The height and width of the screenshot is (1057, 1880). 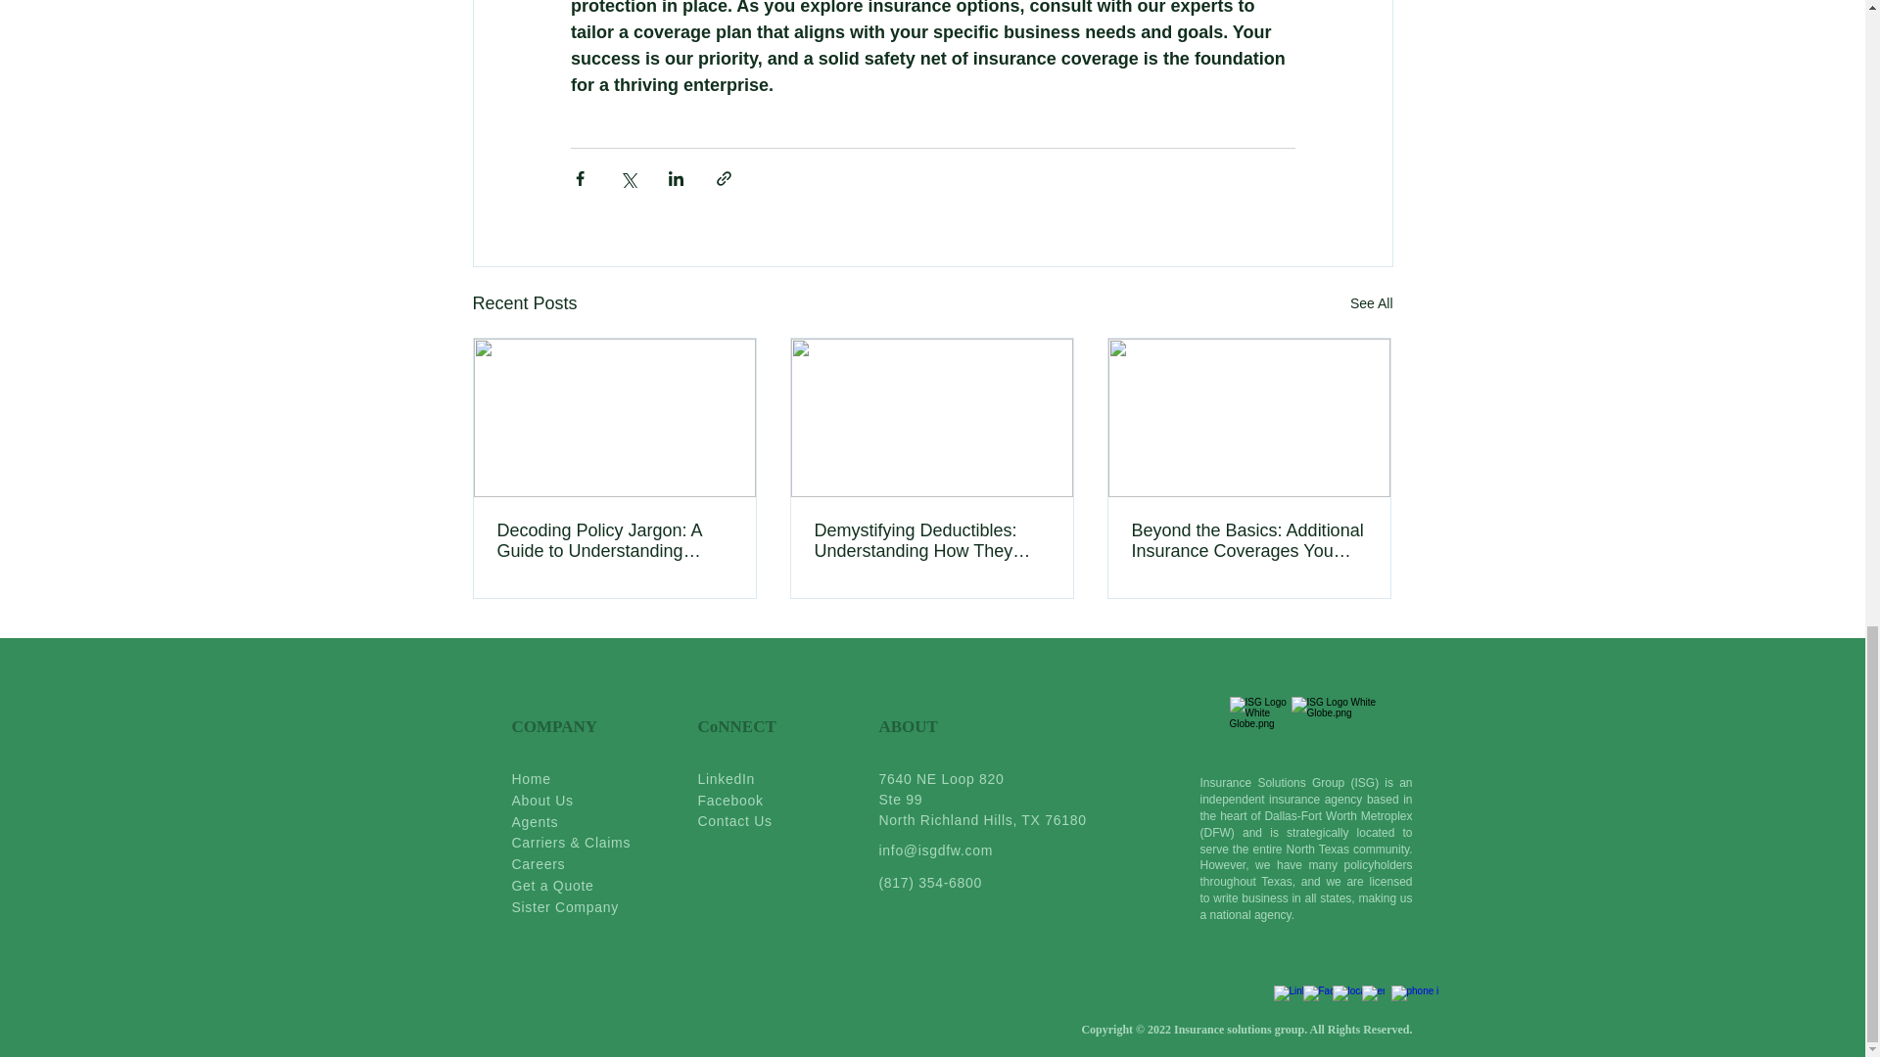 What do you see at coordinates (539, 864) in the screenshot?
I see `Careers` at bounding box center [539, 864].